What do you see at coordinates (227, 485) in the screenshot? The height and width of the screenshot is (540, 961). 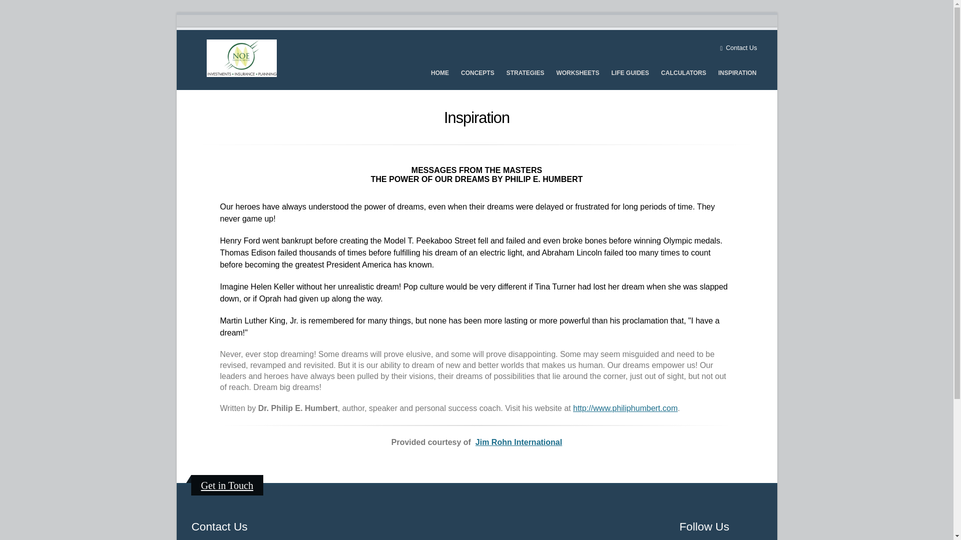 I see `Get in Touch` at bounding box center [227, 485].